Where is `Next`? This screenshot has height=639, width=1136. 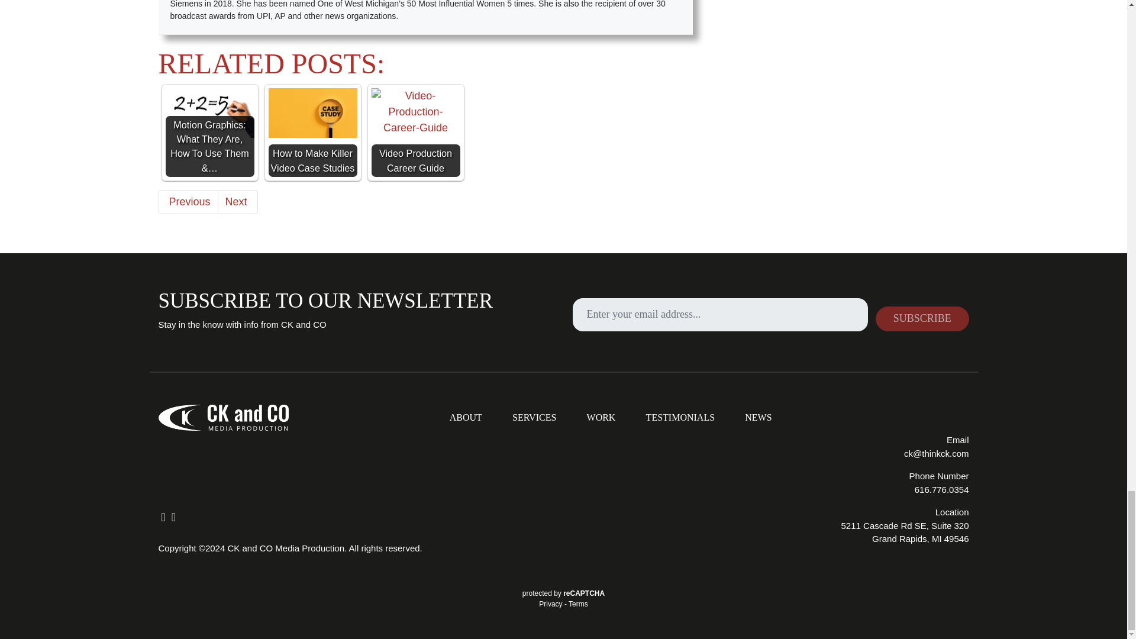
Next is located at coordinates (238, 201).